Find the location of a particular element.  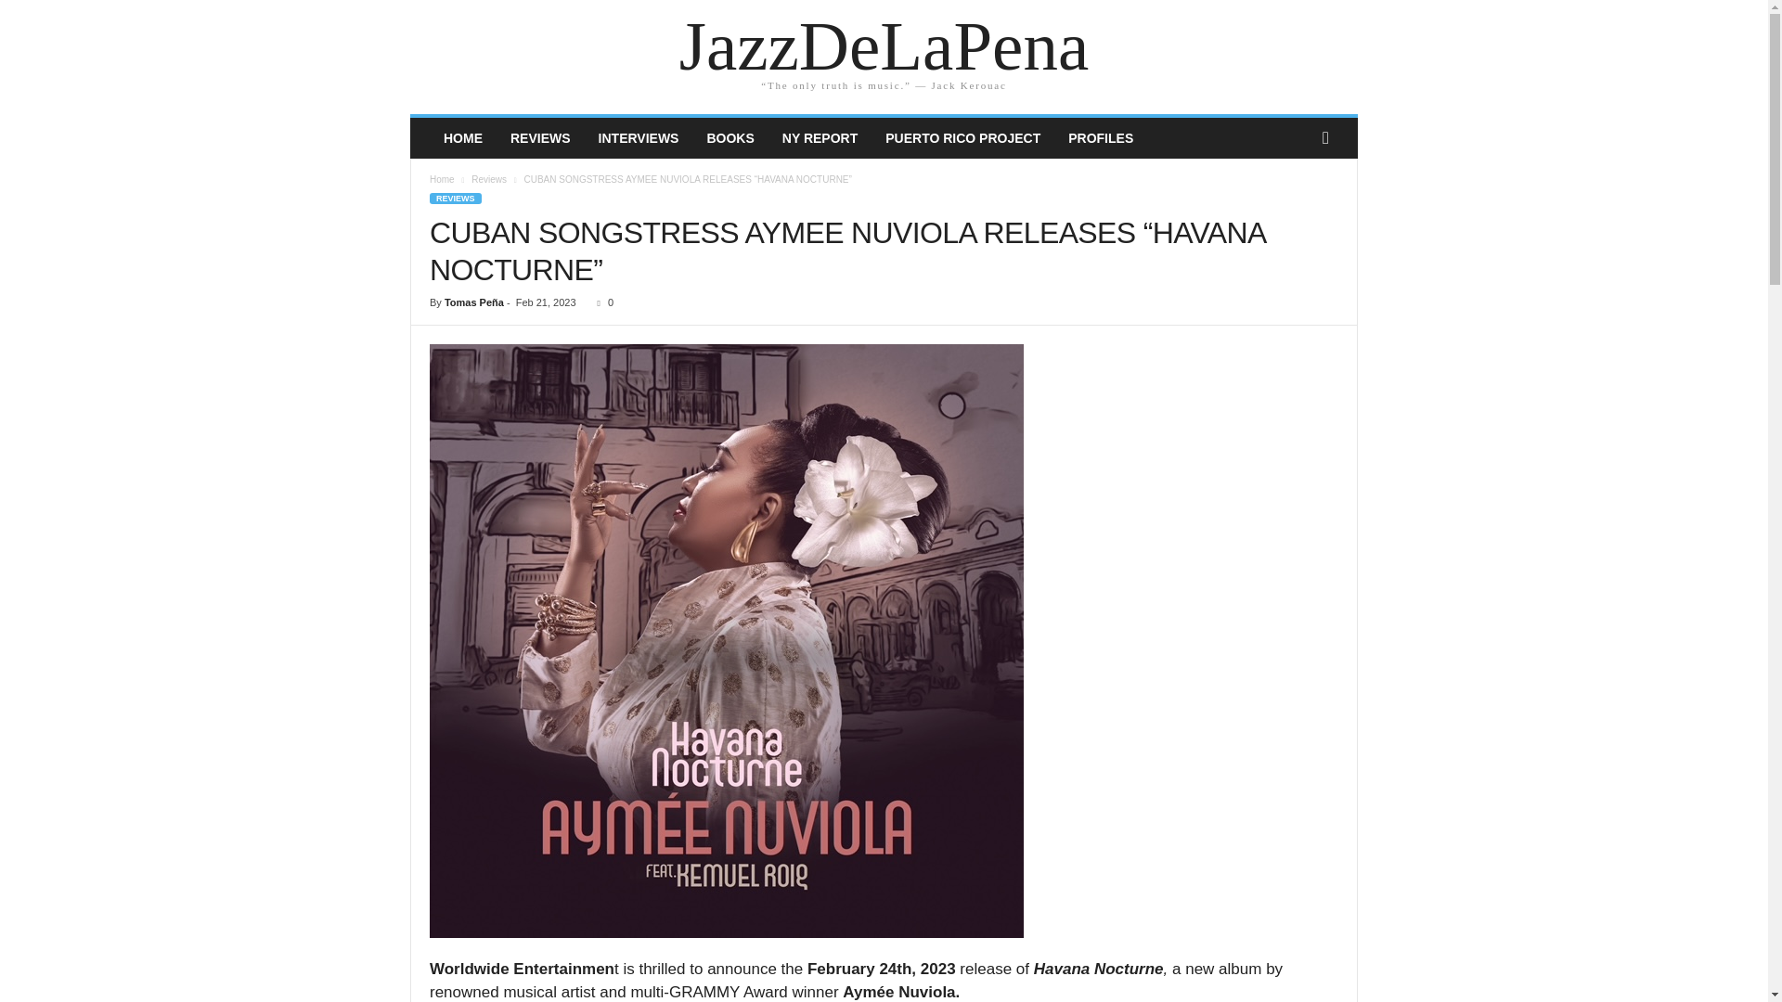

PUERTO RICO PROJECT is located at coordinates (962, 137).